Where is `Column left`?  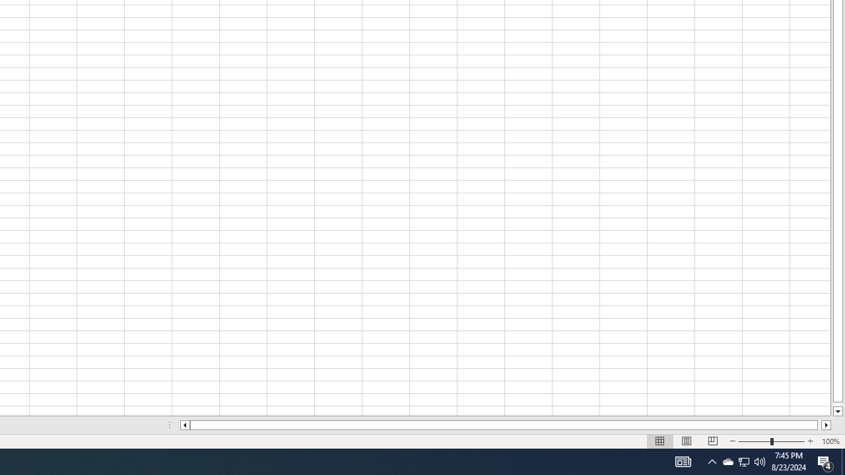 Column left is located at coordinates (185, 425).